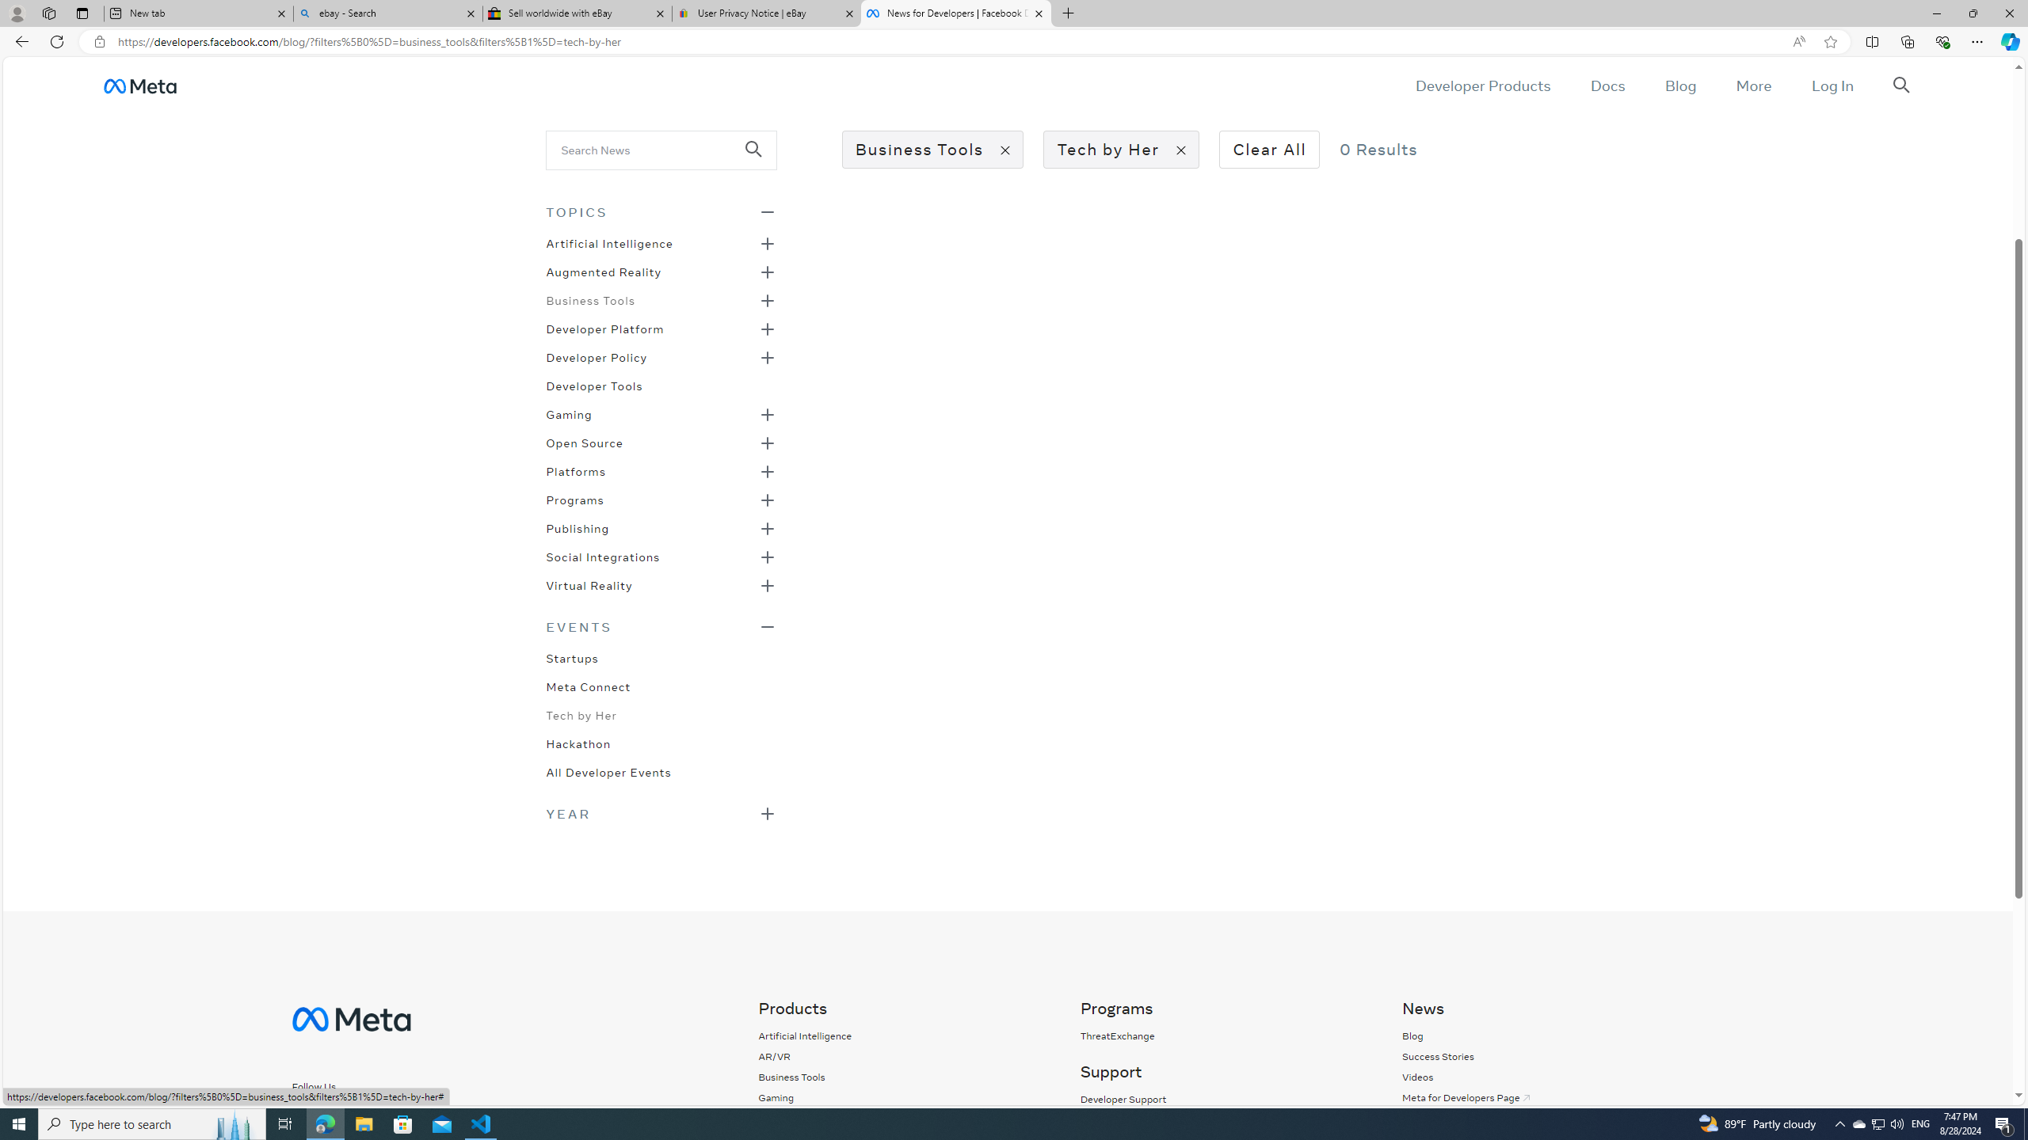 The width and height of the screenshot is (2028, 1140). Describe the element at coordinates (437, 1114) in the screenshot. I see `Follow us on YouTube` at that location.